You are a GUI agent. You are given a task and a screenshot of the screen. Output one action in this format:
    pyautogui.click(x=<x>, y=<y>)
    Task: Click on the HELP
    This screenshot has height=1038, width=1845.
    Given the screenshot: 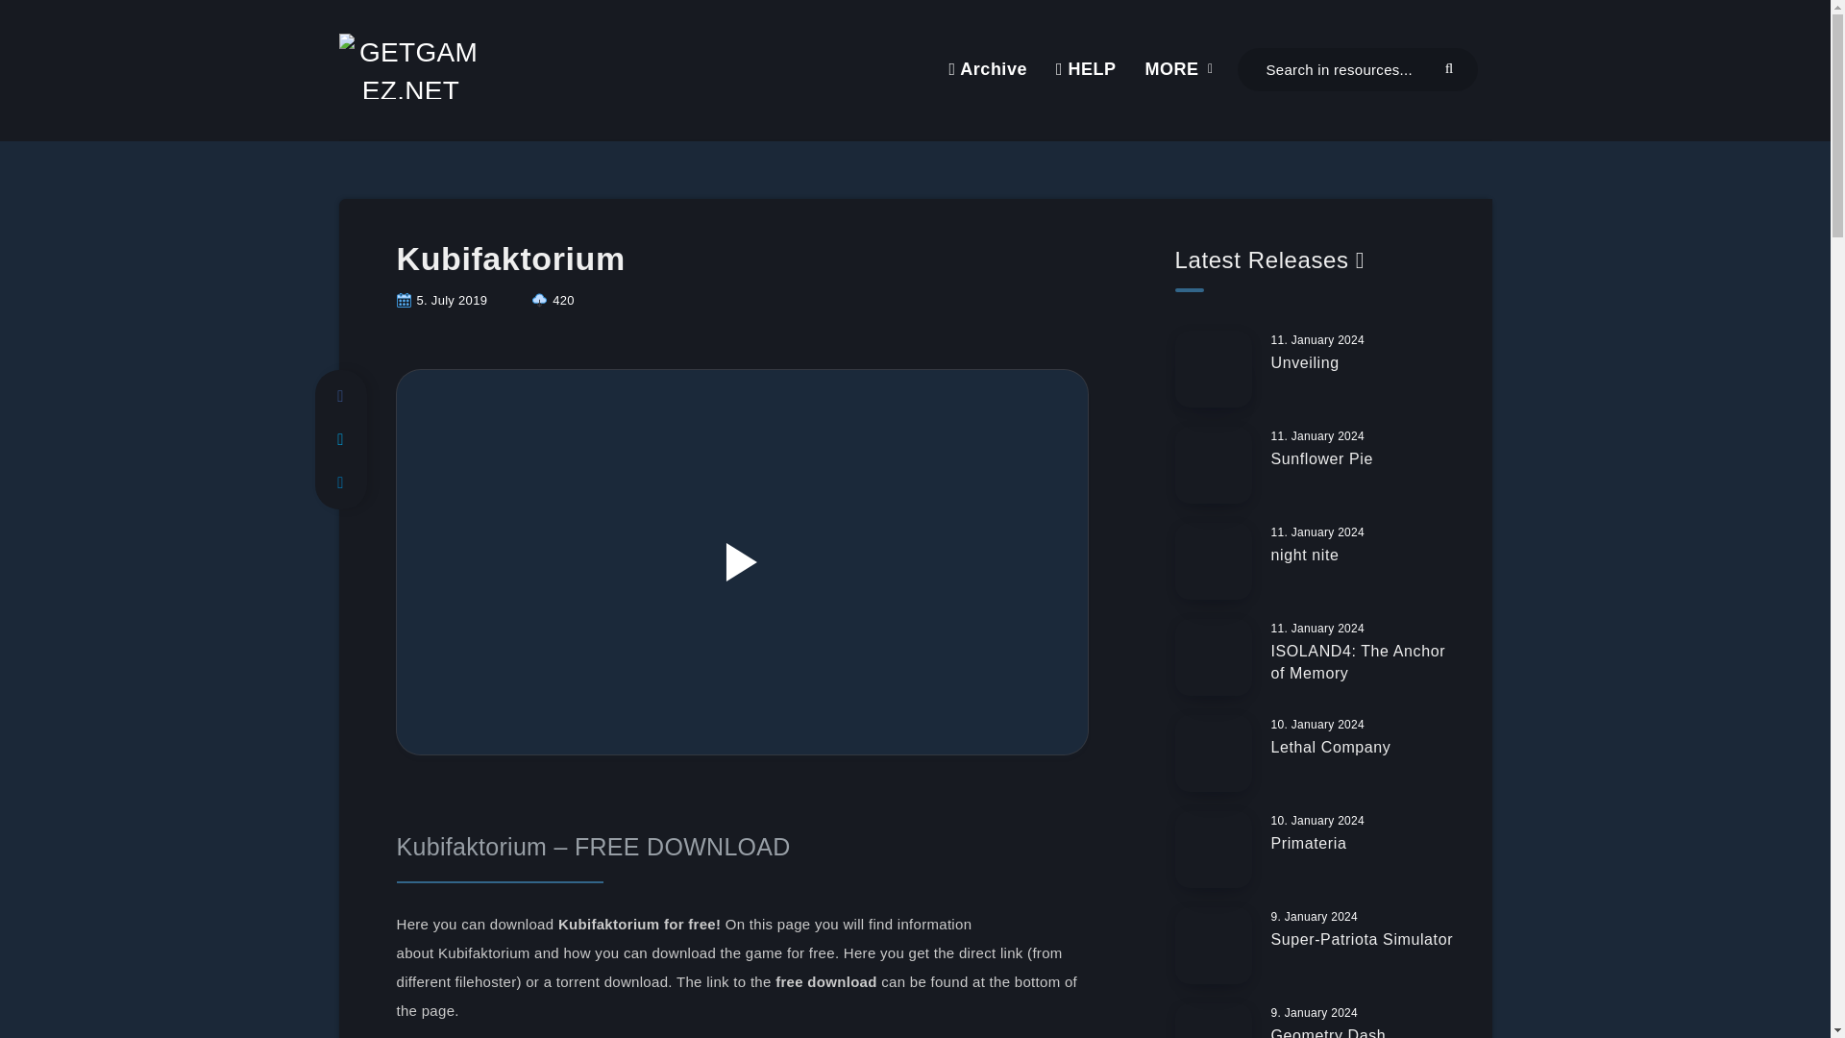 What is the action you would take?
    pyautogui.click(x=1086, y=69)
    